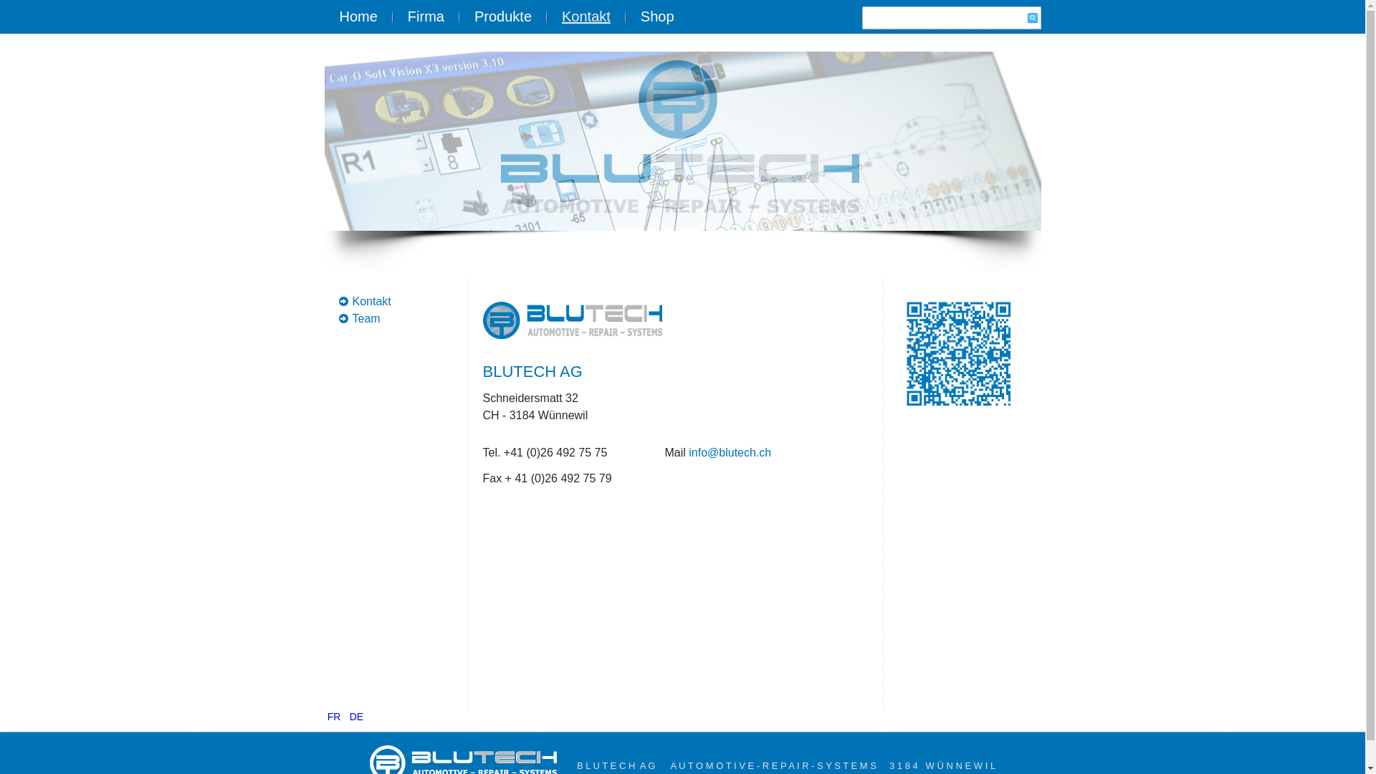 Image resolution: width=1376 pixels, height=774 pixels. Describe the element at coordinates (356, 717) in the screenshot. I see `DE` at that location.